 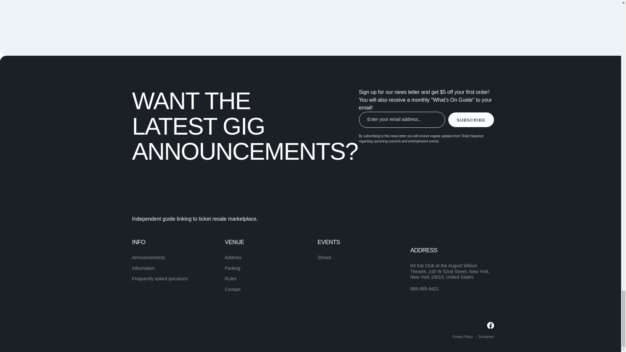 I want to click on venue map, so click(x=389, y=8).